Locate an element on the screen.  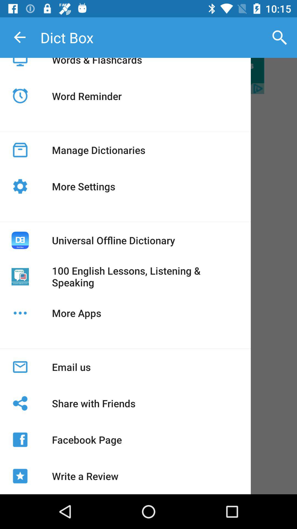
flip until the more settings icon is located at coordinates (84, 186).